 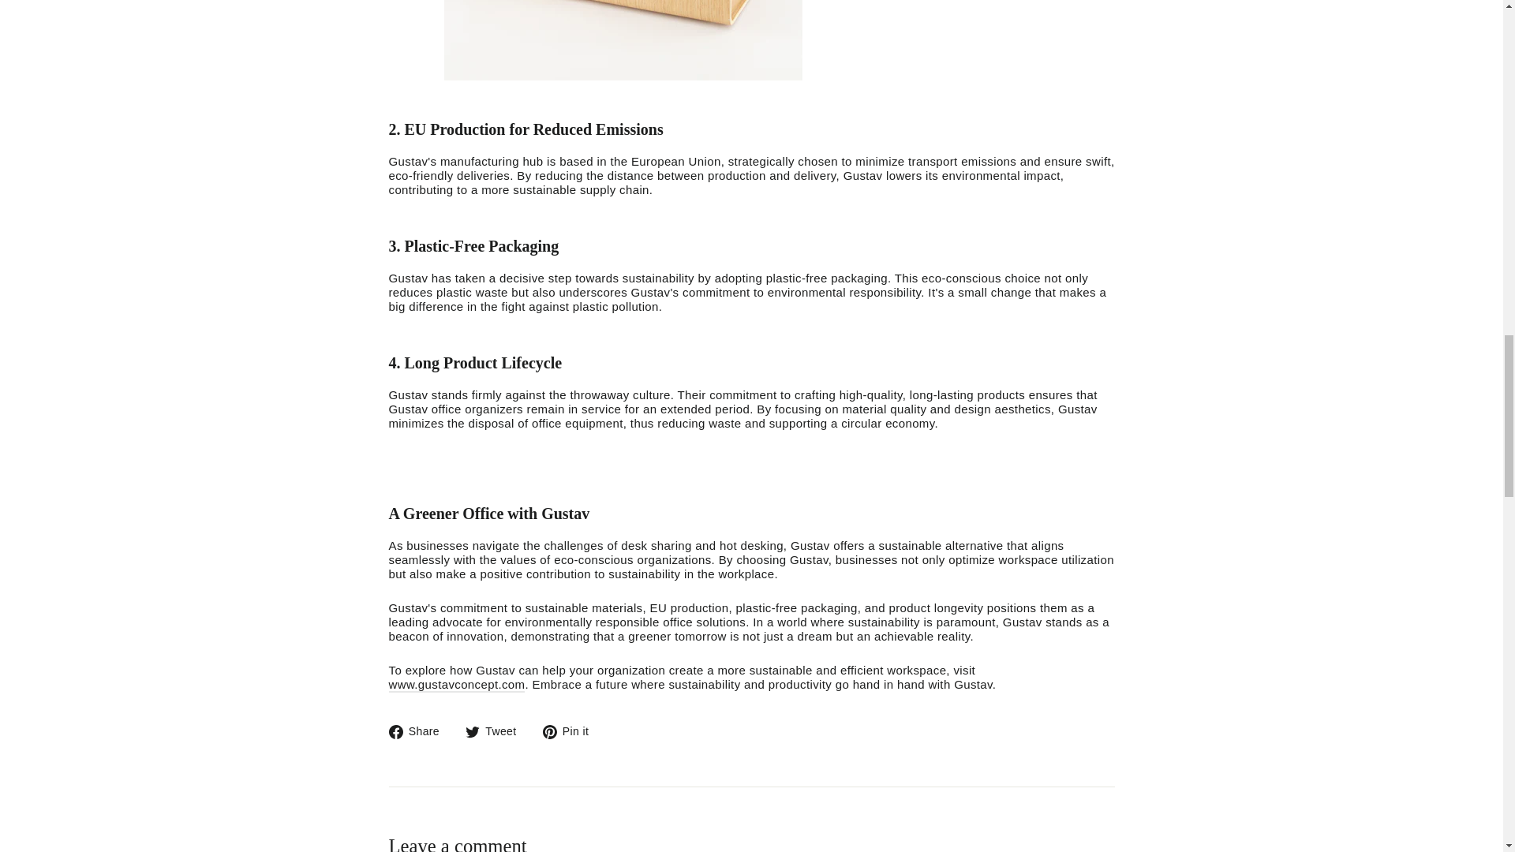 I want to click on Pin on Pinterest, so click(x=456, y=685).